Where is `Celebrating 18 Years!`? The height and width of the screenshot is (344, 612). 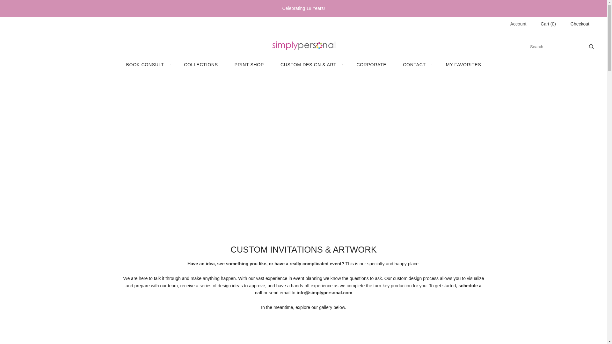
Celebrating 18 Years! is located at coordinates (303, 8).